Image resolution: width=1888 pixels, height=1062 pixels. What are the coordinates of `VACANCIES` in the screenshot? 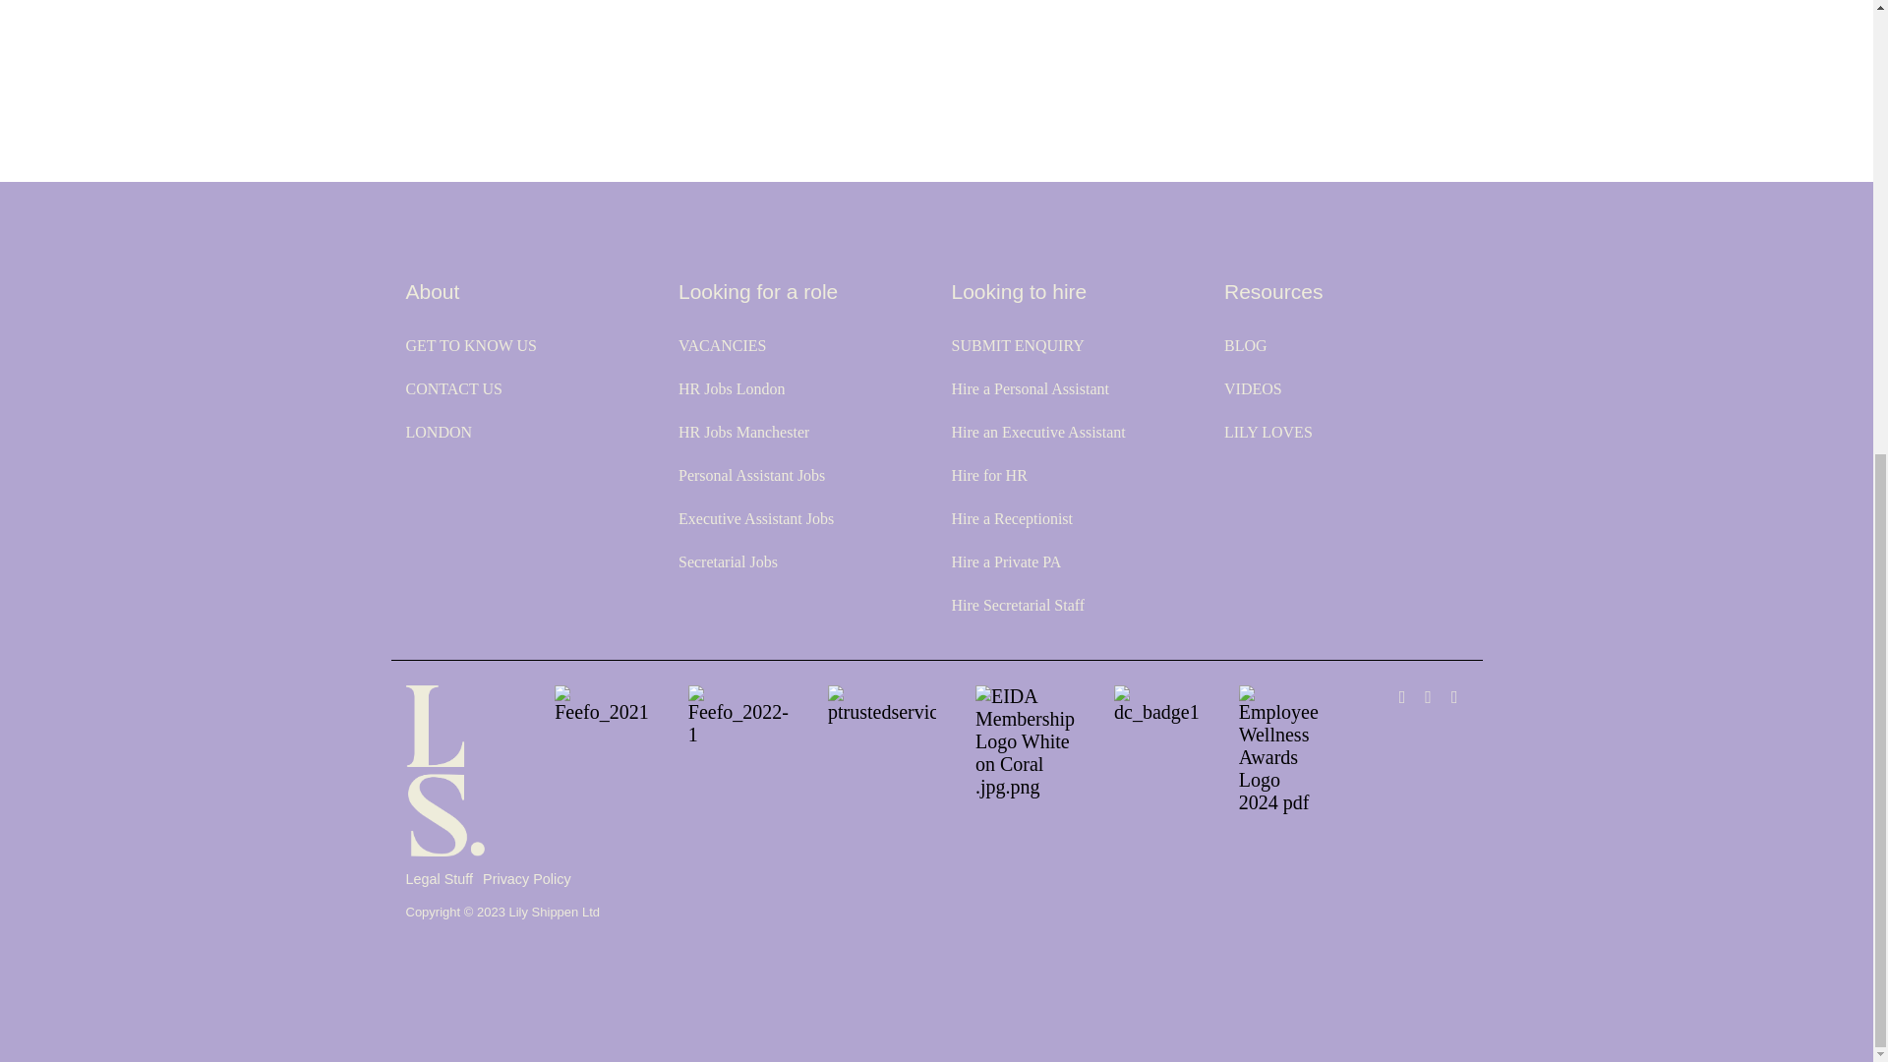 It's located at (722, 346).